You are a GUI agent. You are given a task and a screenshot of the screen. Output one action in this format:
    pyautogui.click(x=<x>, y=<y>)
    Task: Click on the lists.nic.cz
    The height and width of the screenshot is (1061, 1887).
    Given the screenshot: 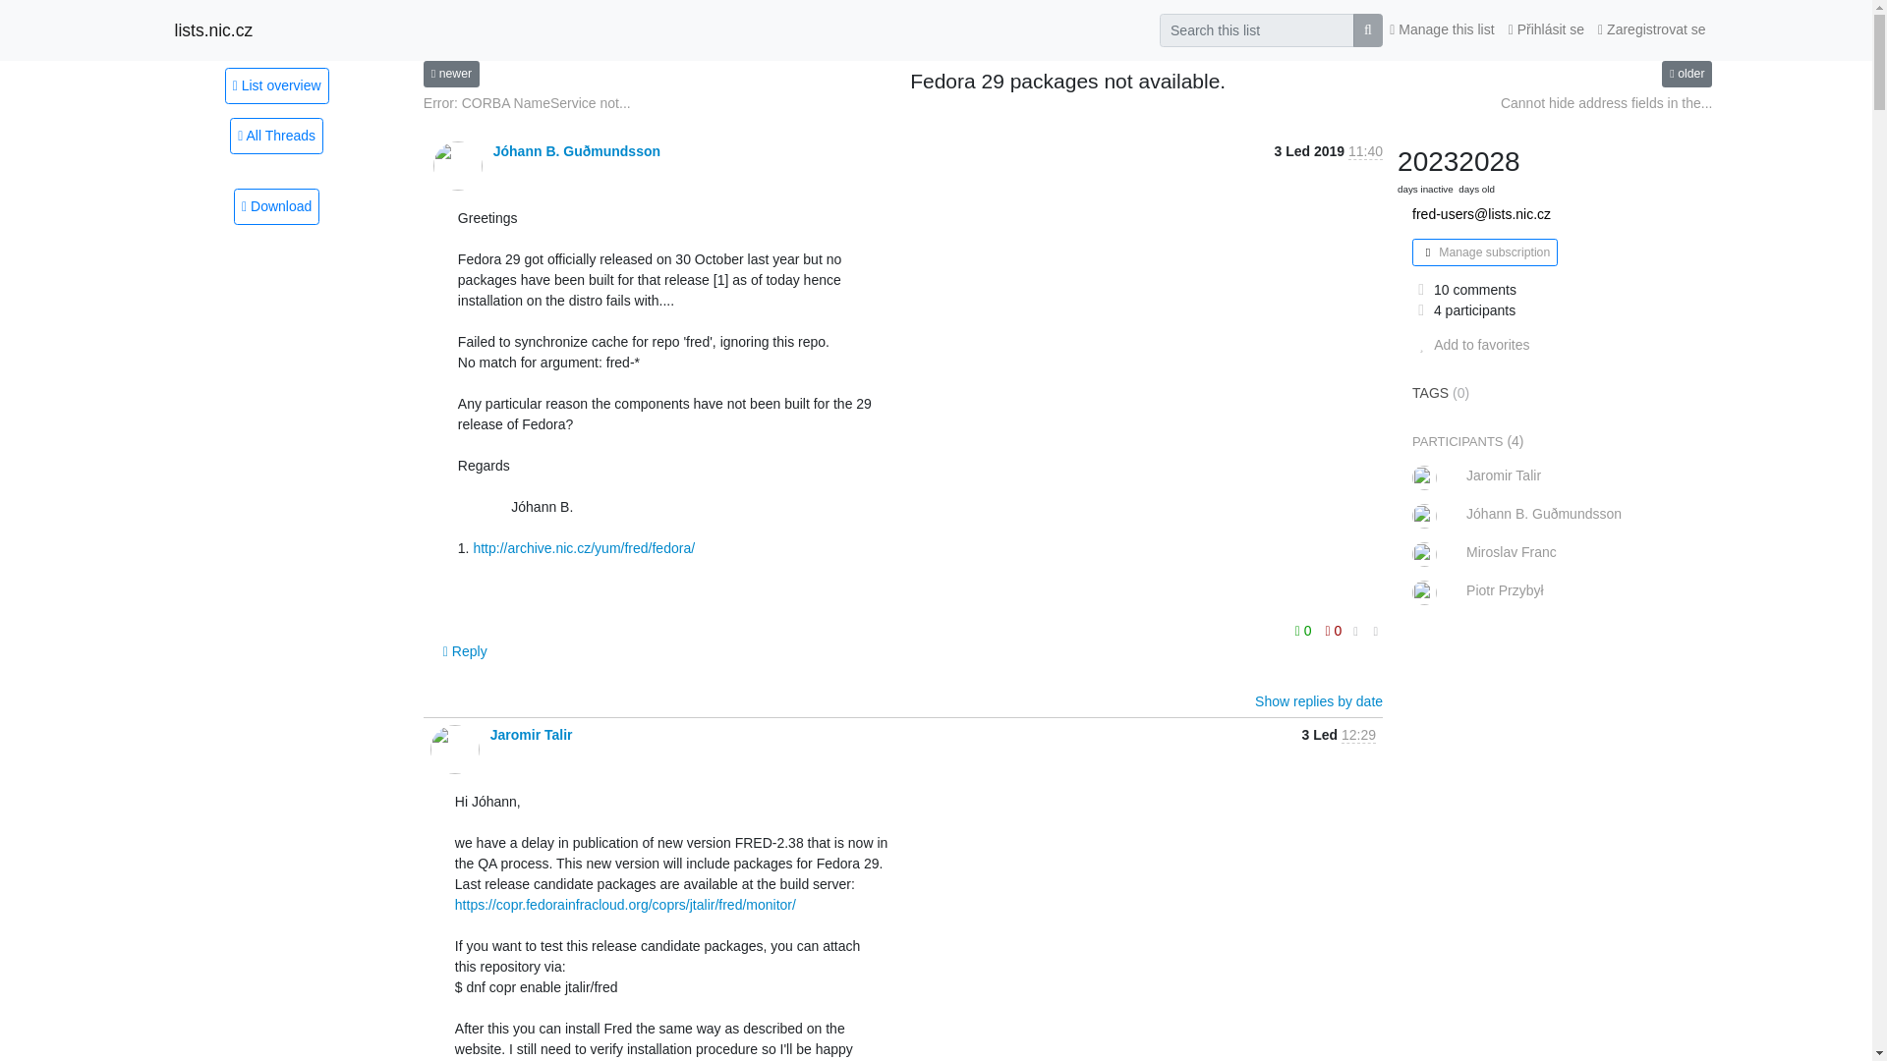 What is the action you would take?
    pyautogui.click(x=214, y=29)
    